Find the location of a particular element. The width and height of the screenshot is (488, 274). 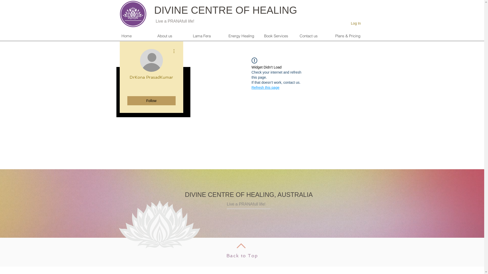

Book Services is located at coordinates (278, 36).